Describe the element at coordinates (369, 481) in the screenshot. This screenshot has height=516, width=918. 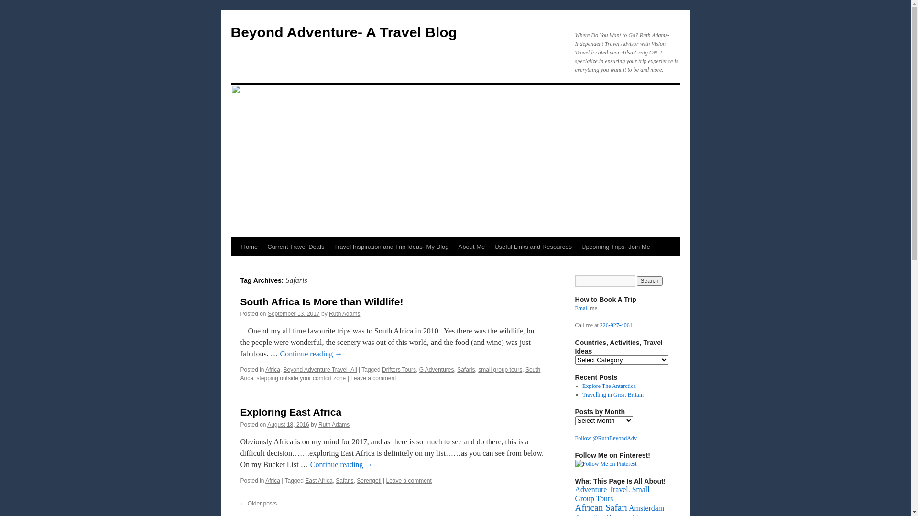
I see `Serengeti` at that location.